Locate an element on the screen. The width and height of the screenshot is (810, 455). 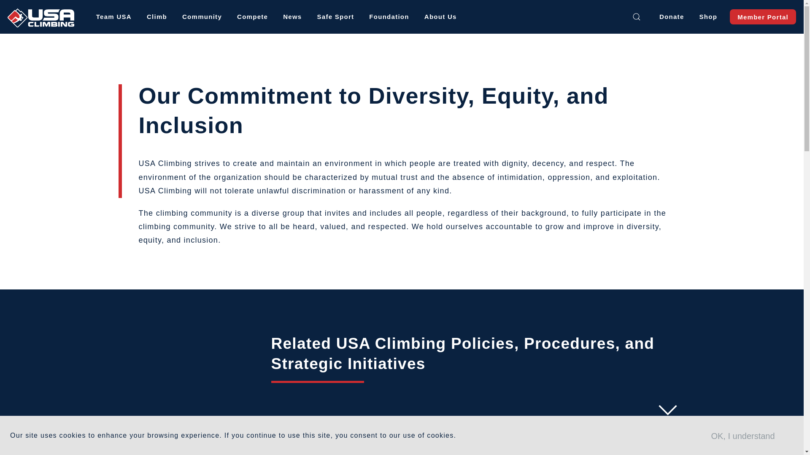
News is located at coordinates (292, 17).